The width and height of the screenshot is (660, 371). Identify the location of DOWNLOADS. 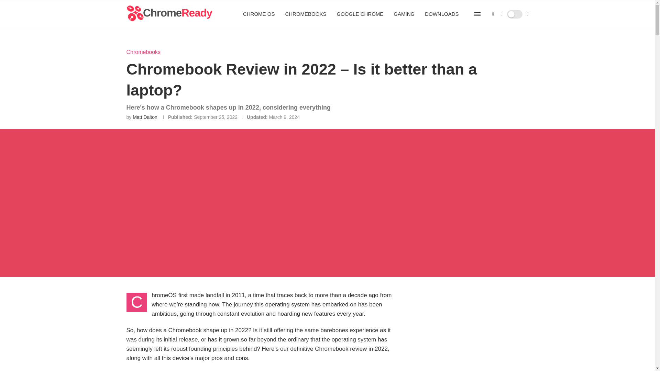
(442, 14).